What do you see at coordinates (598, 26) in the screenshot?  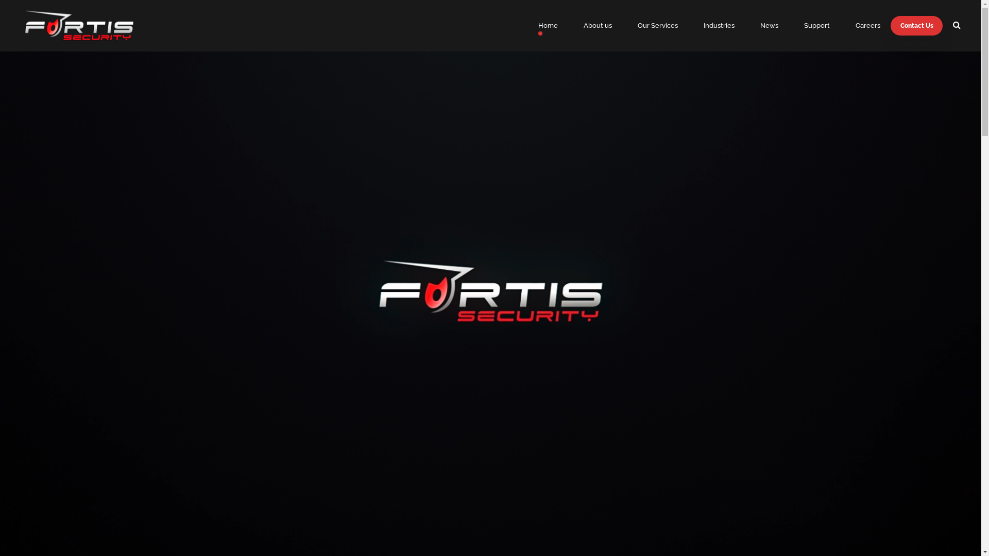 I see `About us` at bounding box center [598, 26].